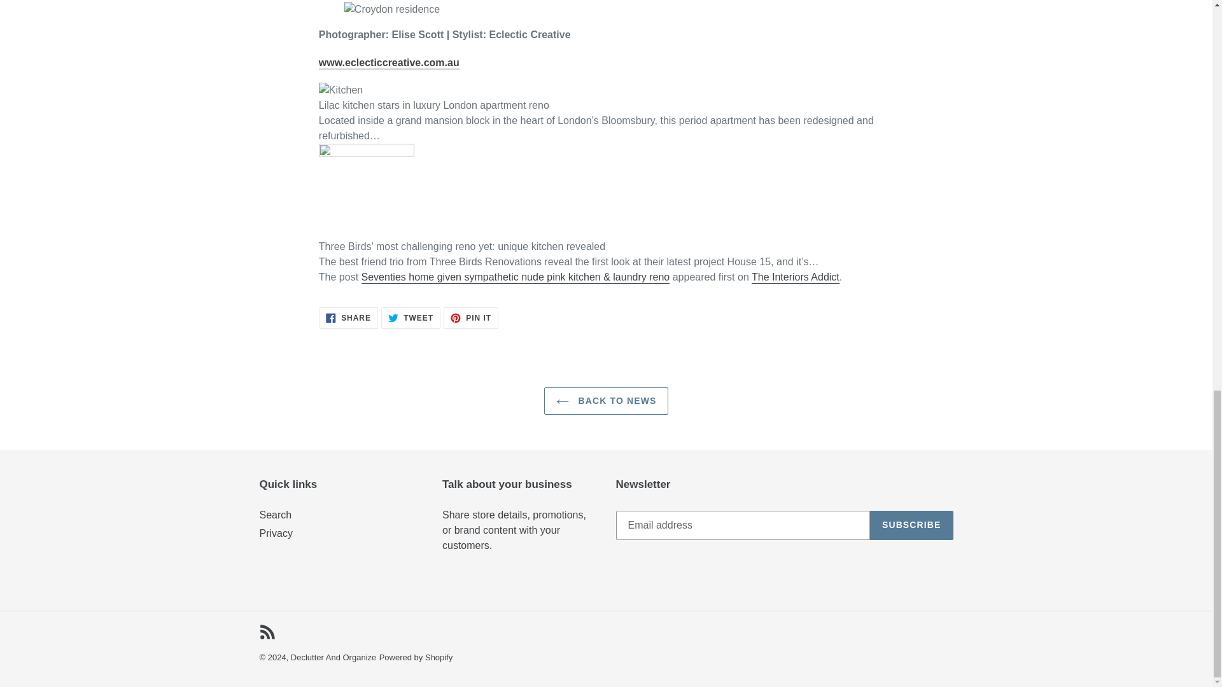 This screenshot has width=1222, height=687. What do you see at coordinates (276, 533) in the screenshot?
I see `Privacy` at bounding box center [276, 533].